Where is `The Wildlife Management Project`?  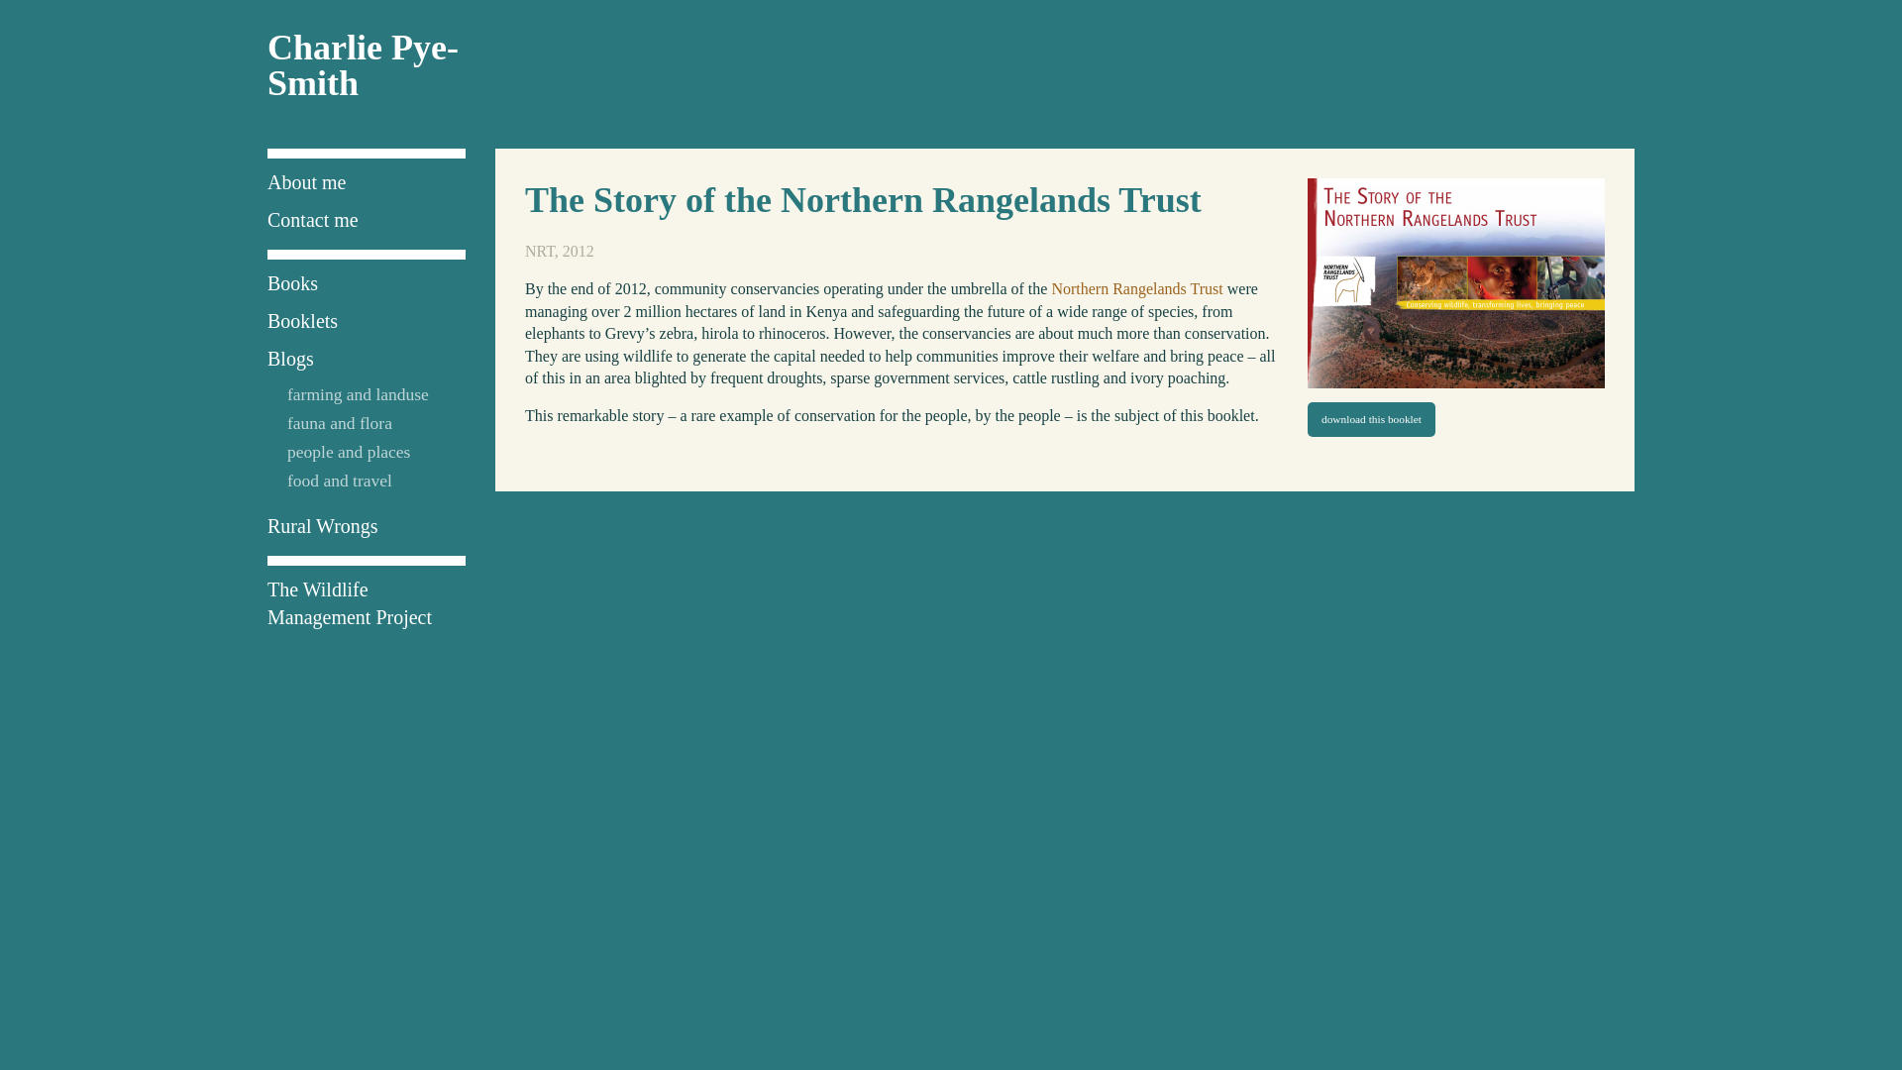 The Wildlife Management Project is located at coordinates (349, 602).